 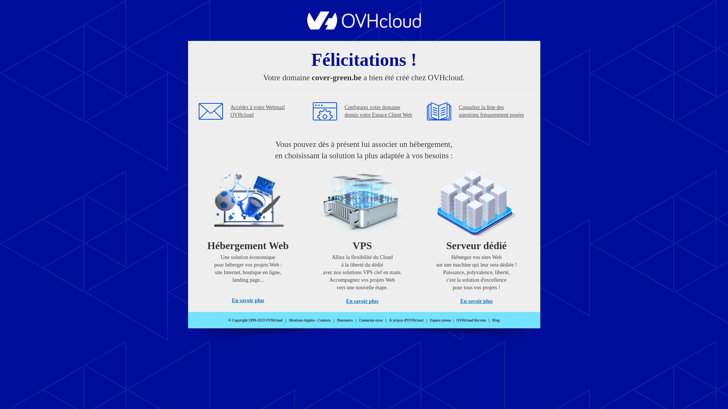 What do you see at coordinates (496, 320) in the screenshot?
I see `Blog` at bounding box center [496, 320].